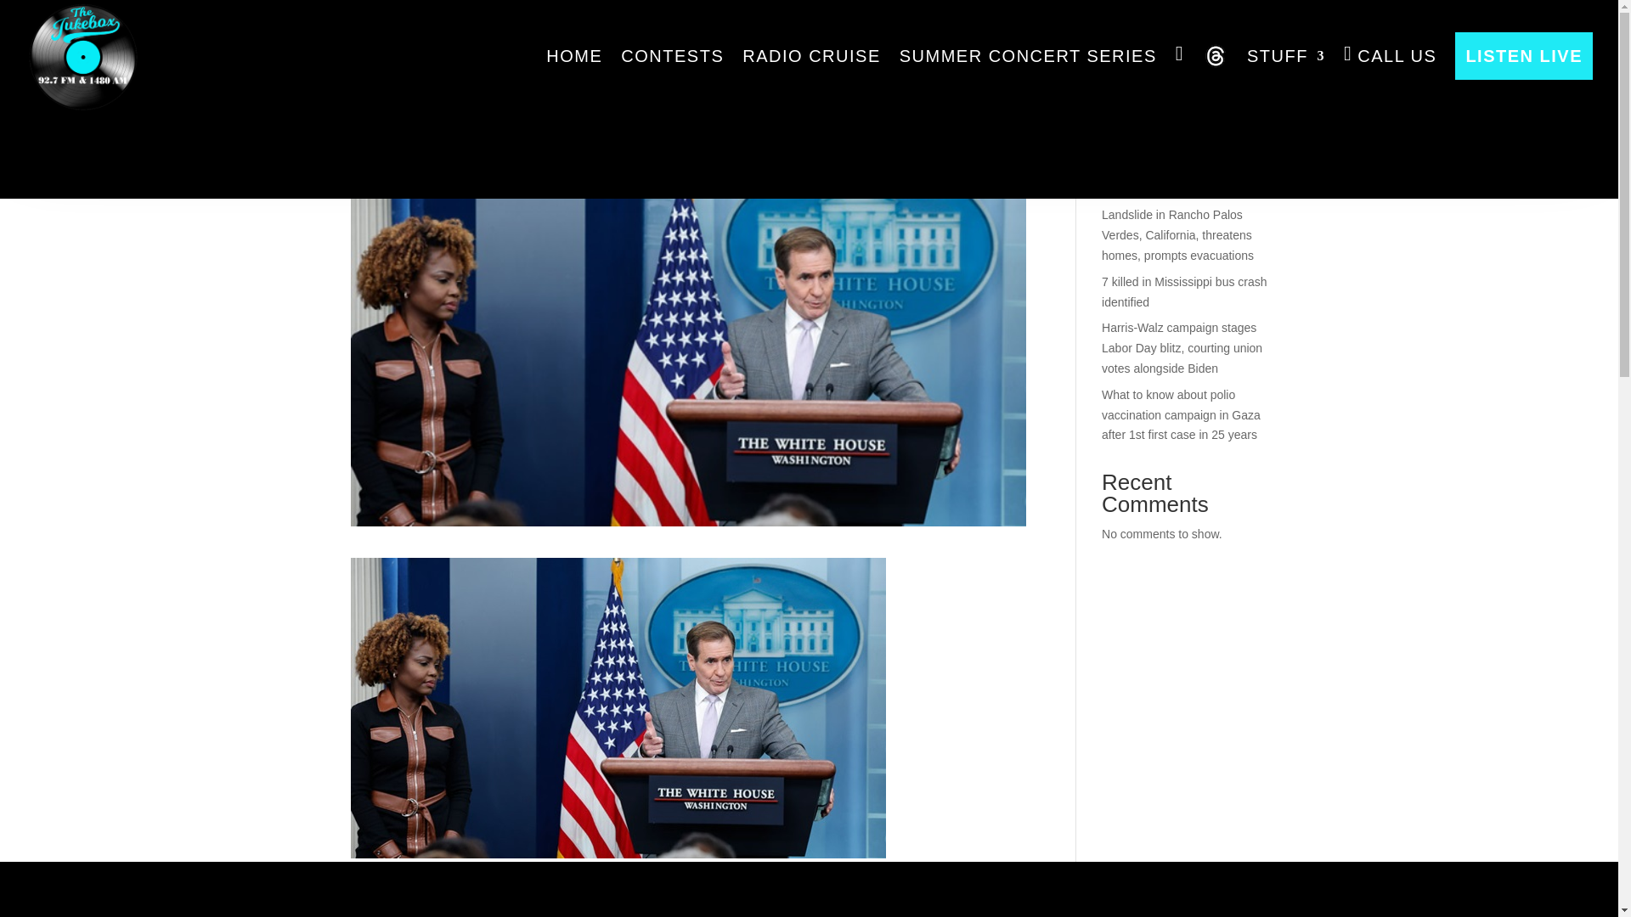  I want to click on Posts by admin, so click(381, 117).